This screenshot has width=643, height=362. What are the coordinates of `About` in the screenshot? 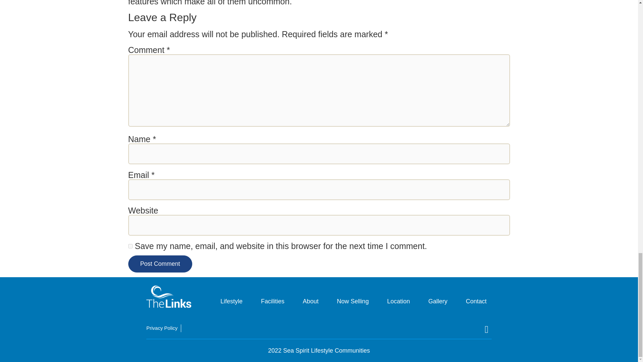 It's located at (310, 301).